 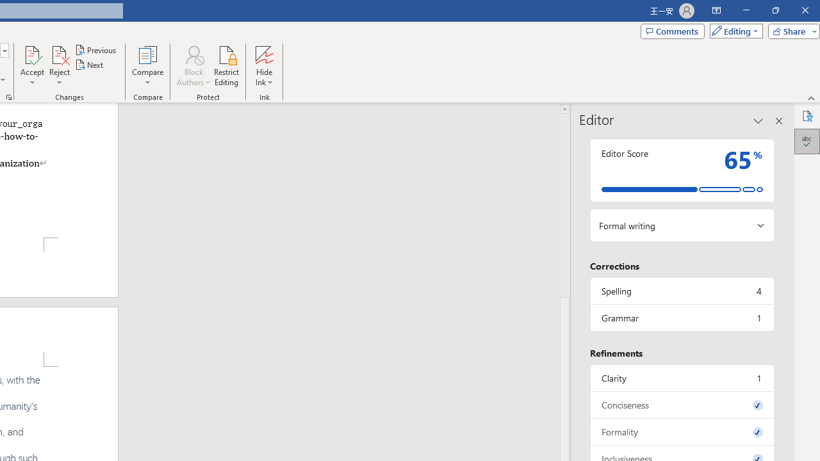 I want to click on Compare, so click(x=147, y=65).